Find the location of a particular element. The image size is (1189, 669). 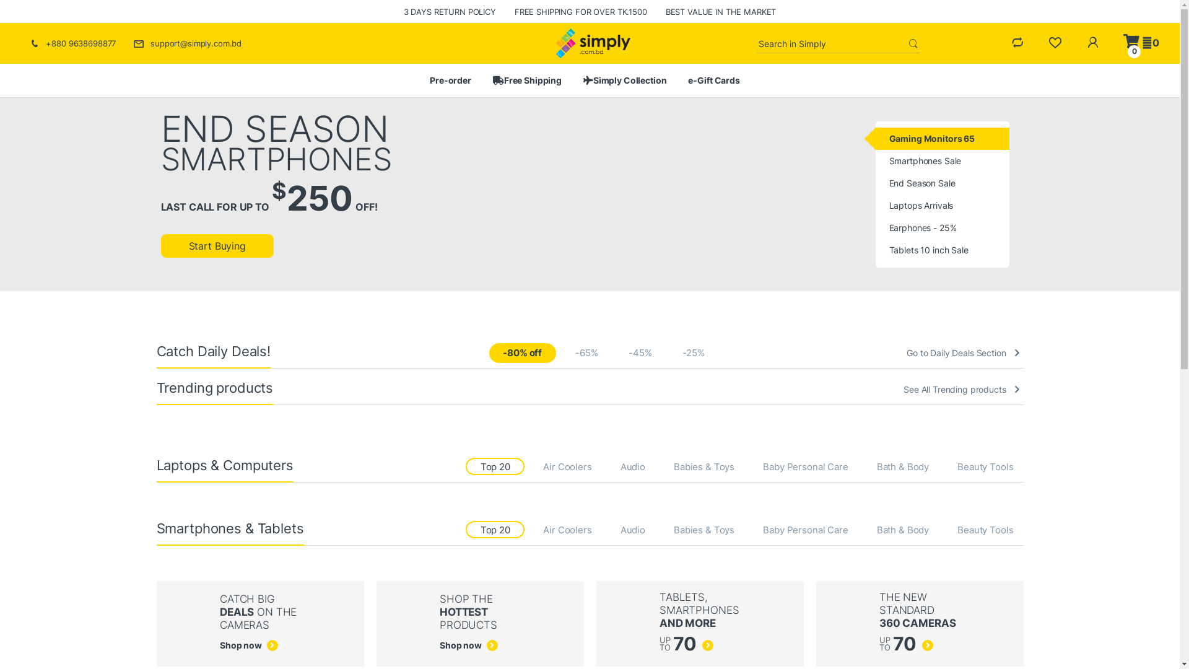

Air Coolers is located at coordinates (567, 530).